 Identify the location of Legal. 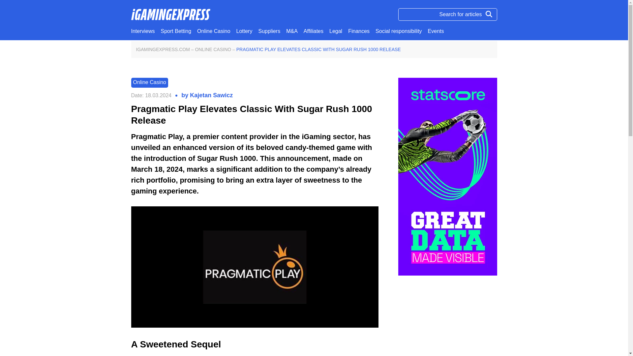
(336, 31).